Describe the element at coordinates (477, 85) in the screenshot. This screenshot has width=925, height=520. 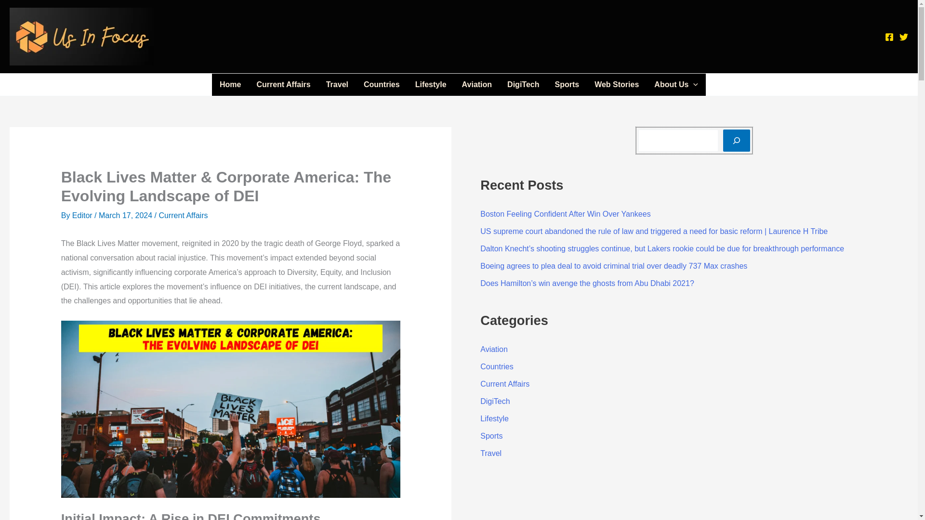
I see `Aviation` at that location.